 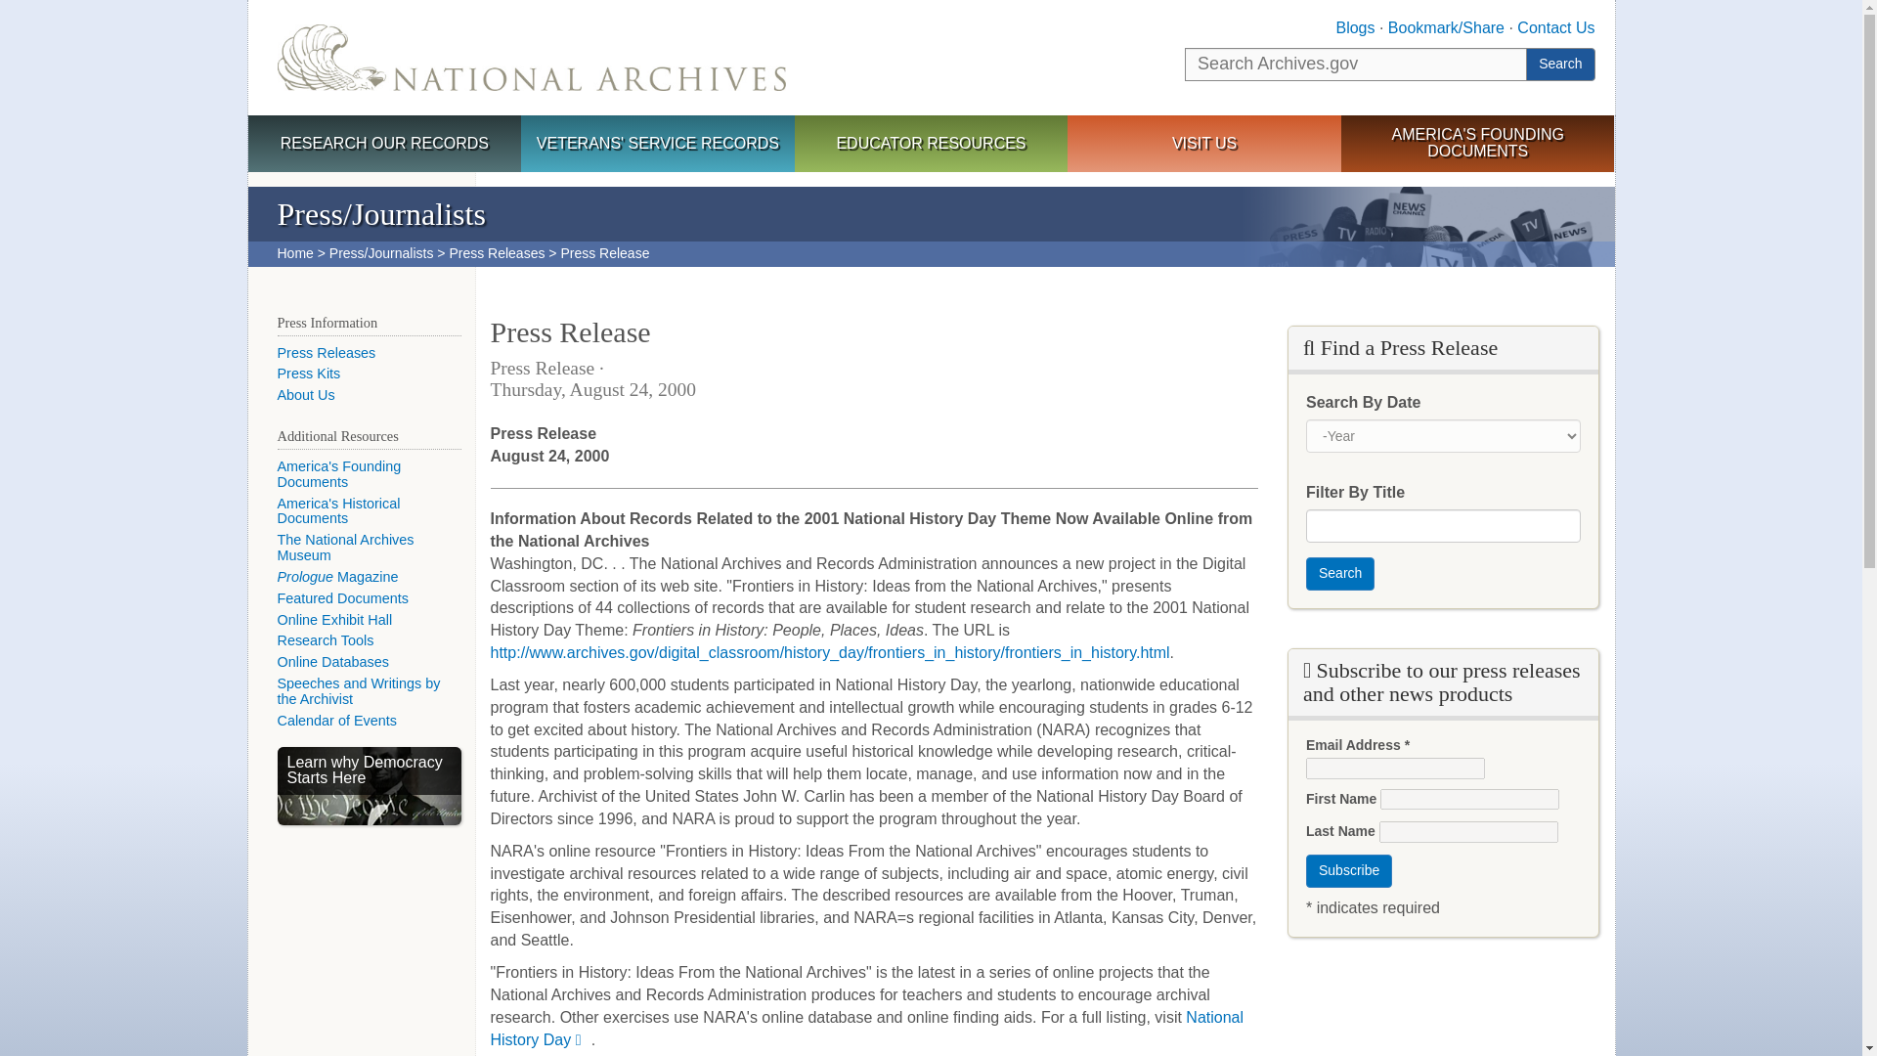 I want to click on AMERICA'S FOUNDING DOCUMENTS, so click(x=1478, y=143).